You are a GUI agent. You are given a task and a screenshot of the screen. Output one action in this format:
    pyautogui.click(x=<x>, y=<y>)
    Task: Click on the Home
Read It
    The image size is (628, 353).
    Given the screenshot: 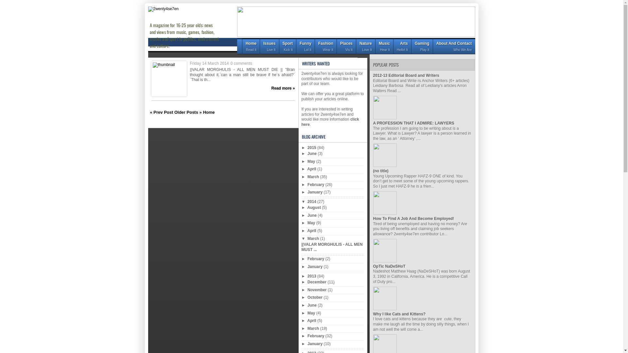 What is the action you would take?
    pyautogui.click(x=251, y=46)
    